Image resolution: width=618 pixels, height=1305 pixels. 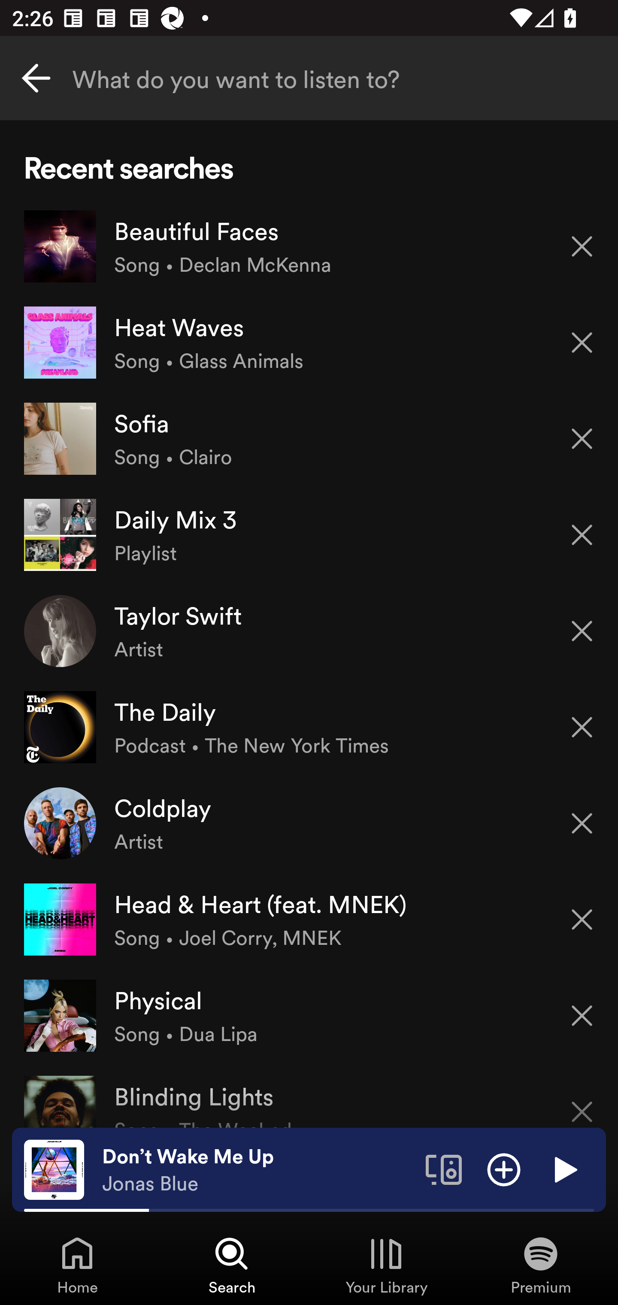 I want to click on Search, Tab 2 of 4 Search Search, so click(x=232, y=1265).